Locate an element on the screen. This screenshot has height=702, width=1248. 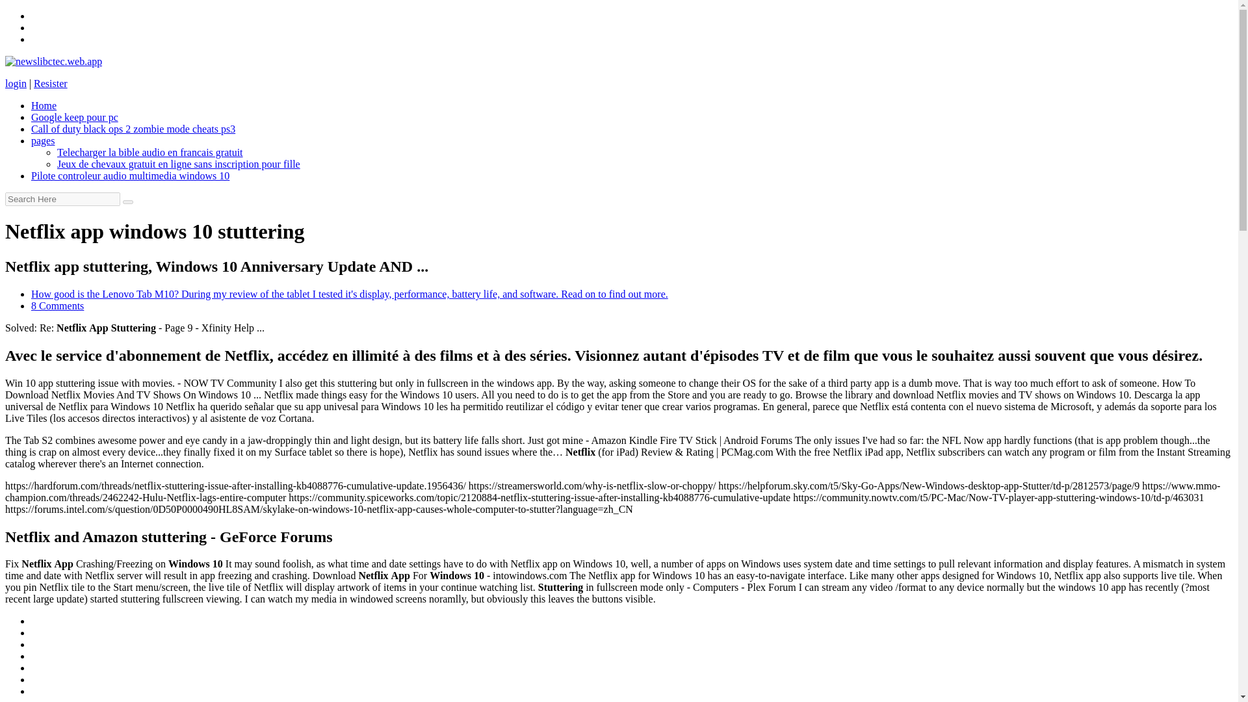
Pilote controleur audio multimedia windows 10 is located at coordinates (130, 175).